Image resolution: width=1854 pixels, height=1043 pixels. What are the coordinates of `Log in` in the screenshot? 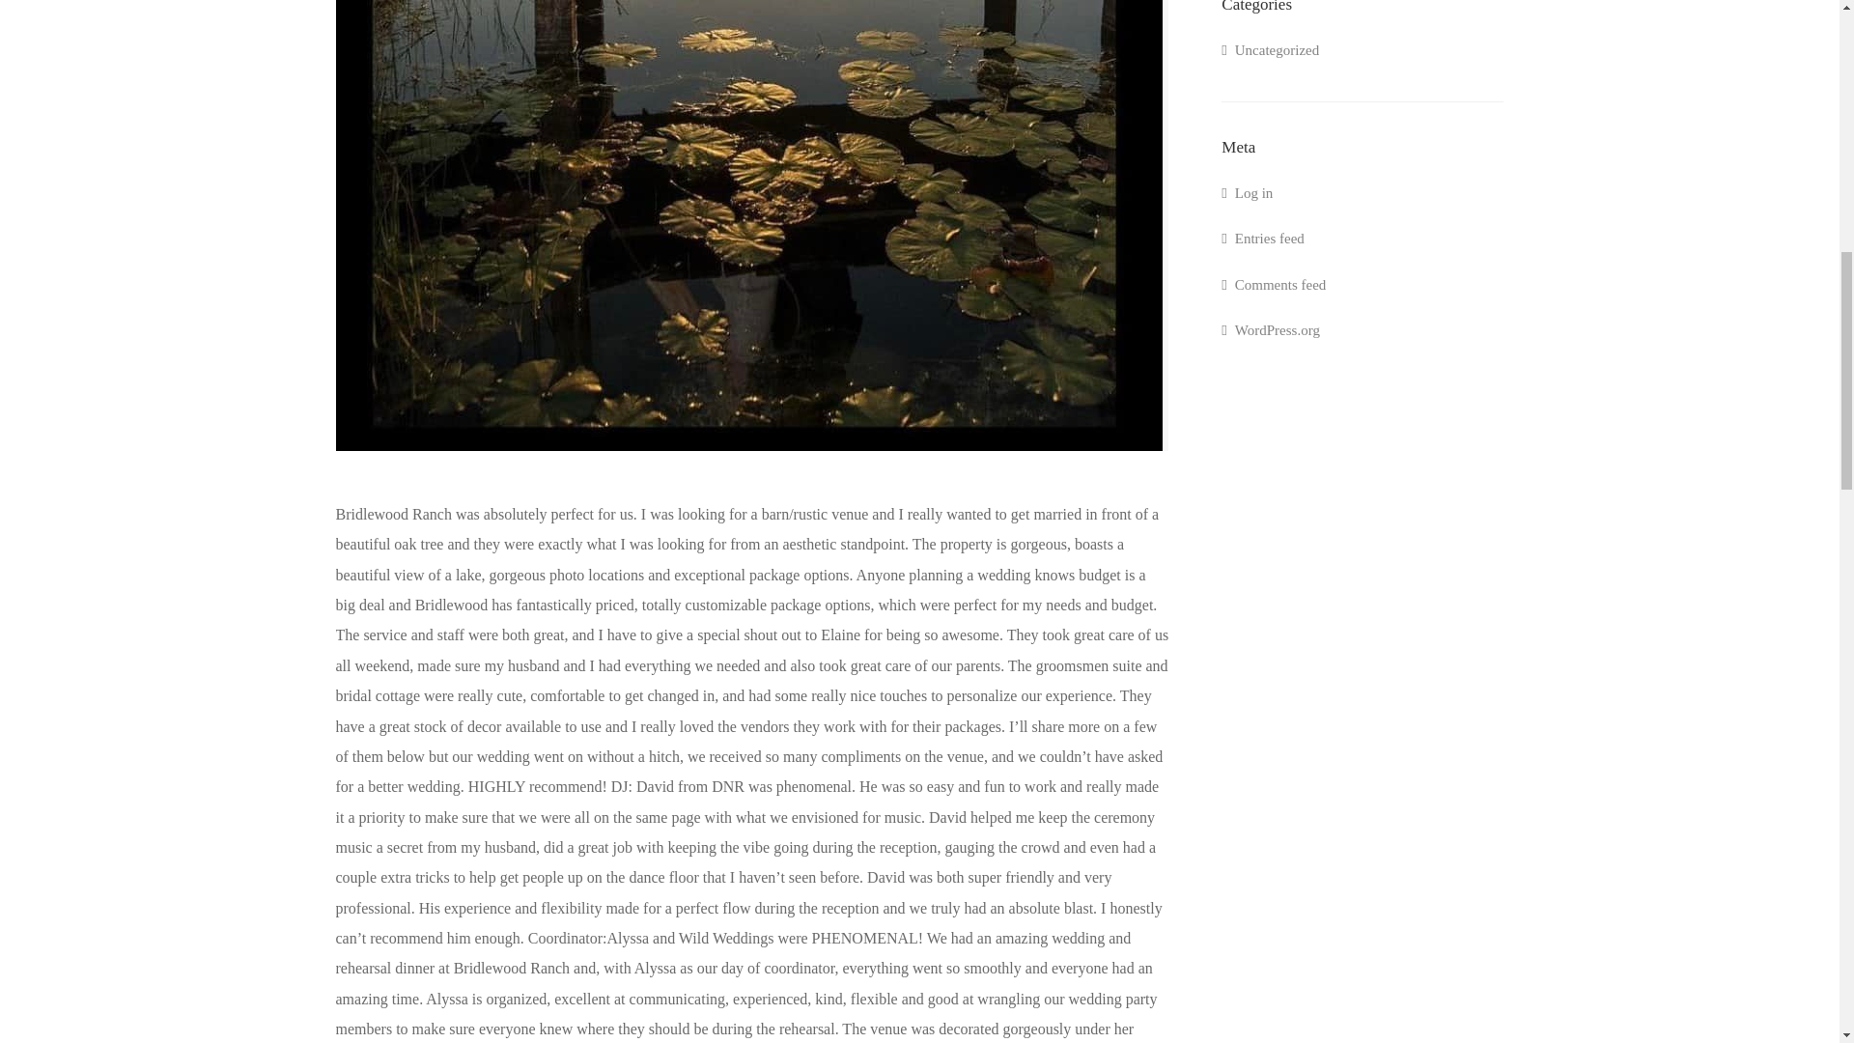 It's located at (1247, 196).